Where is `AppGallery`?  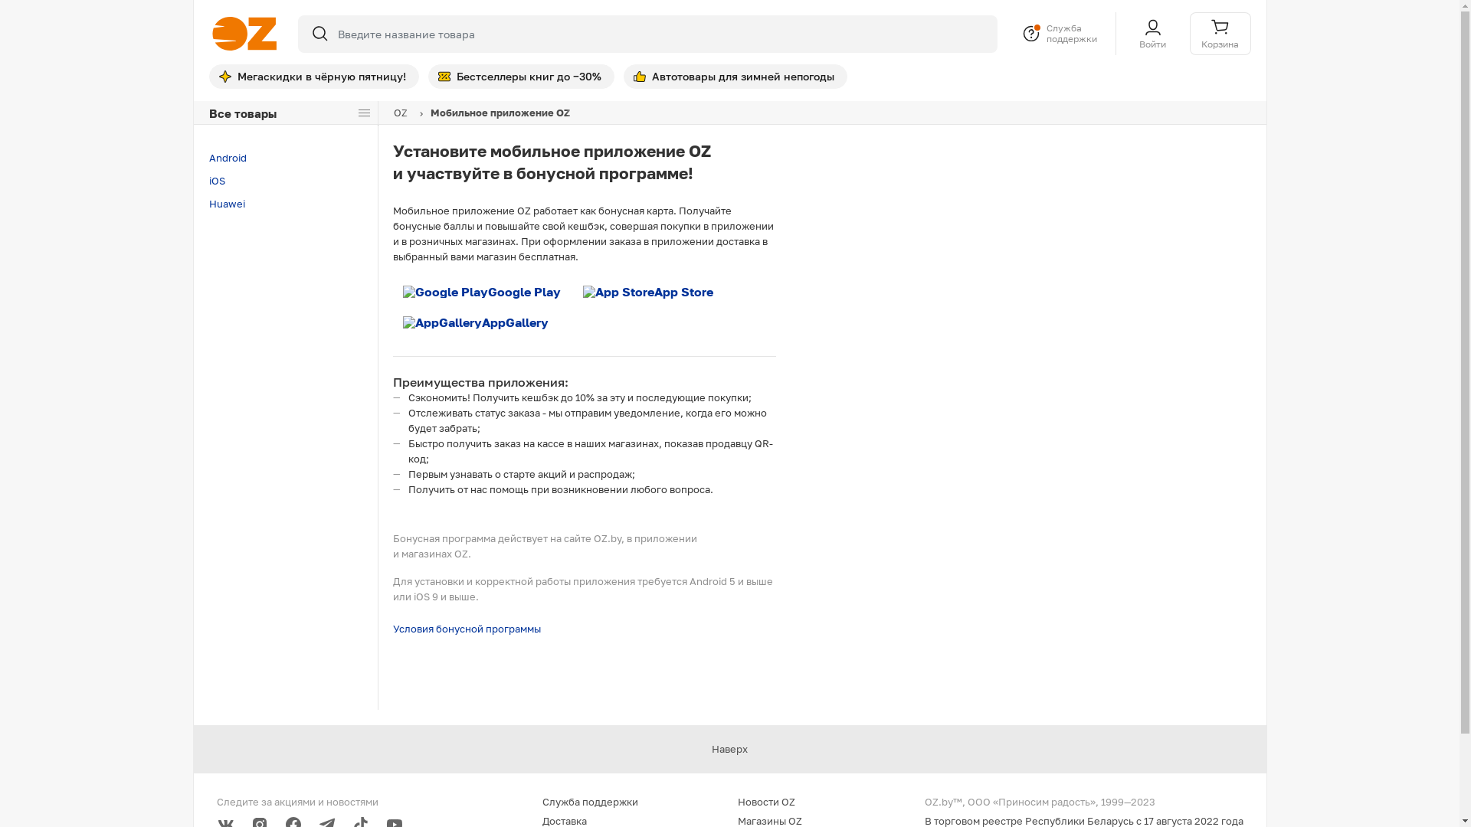 AppGallery is located at coordinates (475, 322).